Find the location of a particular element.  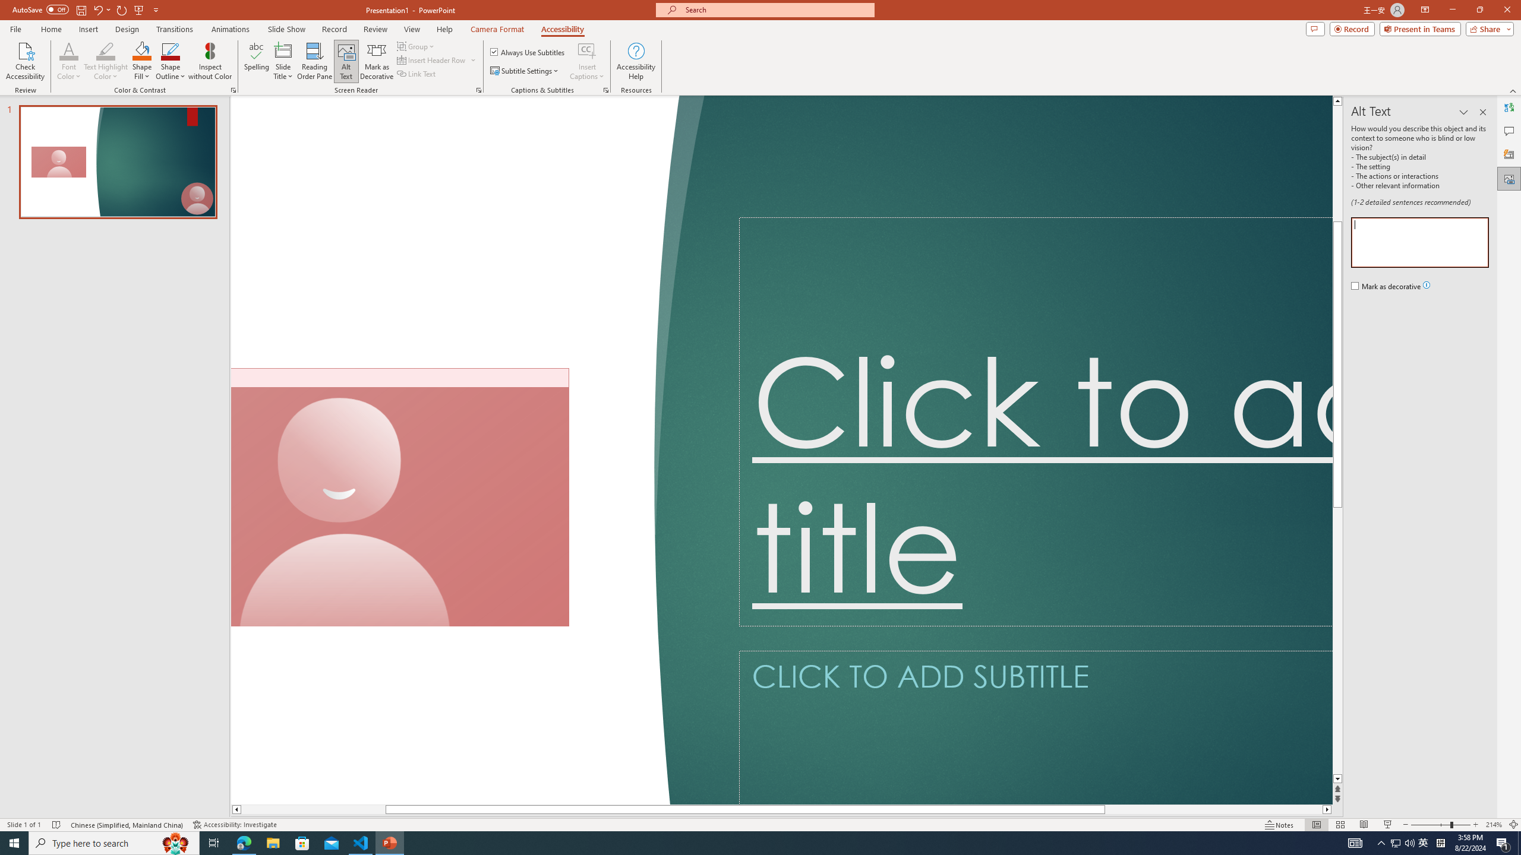

Camera Format is located at coordinates (497, 29).